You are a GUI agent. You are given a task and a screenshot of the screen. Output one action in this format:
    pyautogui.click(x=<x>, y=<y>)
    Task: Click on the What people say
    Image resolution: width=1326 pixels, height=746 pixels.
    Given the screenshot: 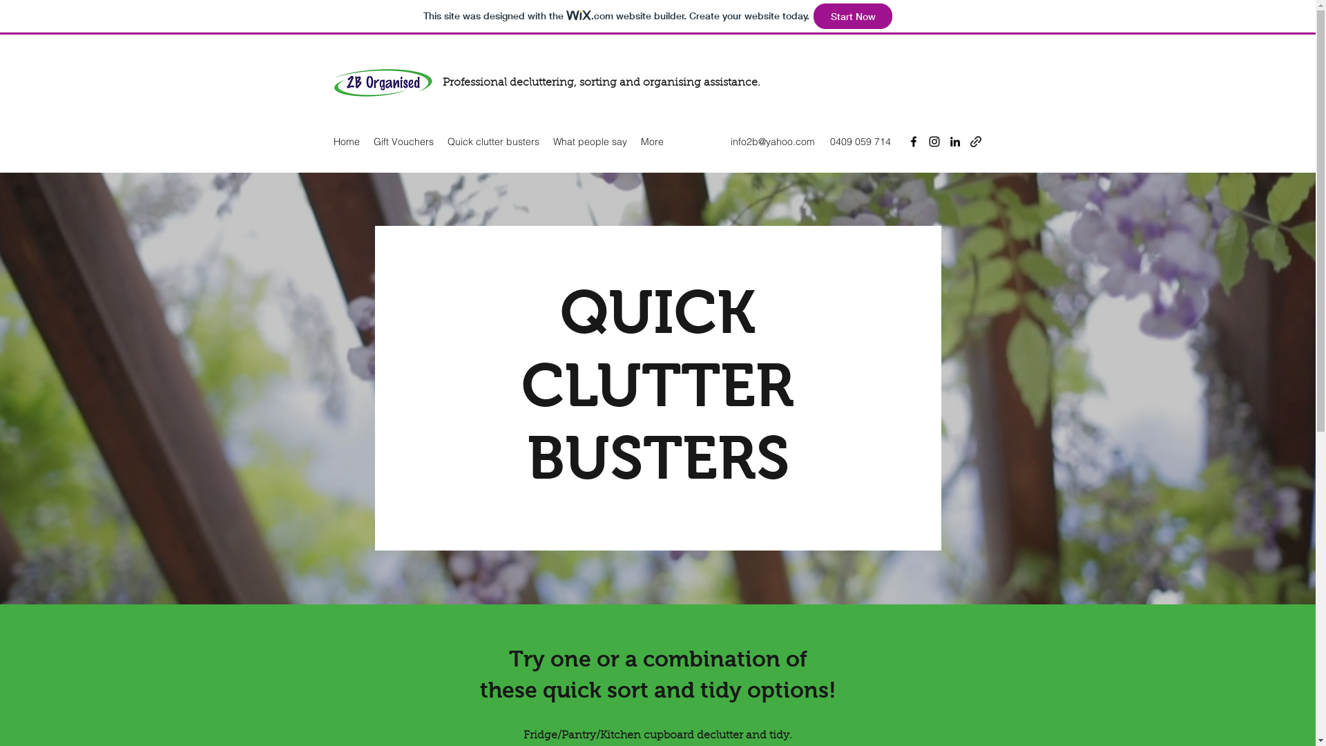 What is the action you would take?
    pyautogui.click(x=590, y=142)
    